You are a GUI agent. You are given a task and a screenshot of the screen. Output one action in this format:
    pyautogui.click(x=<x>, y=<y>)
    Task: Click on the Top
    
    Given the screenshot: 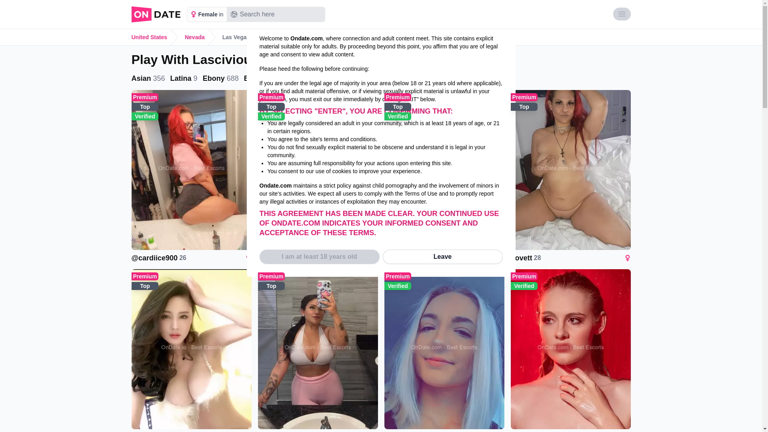 What is the action you would take?
    pyautogui.click(x=145, y=106)
    